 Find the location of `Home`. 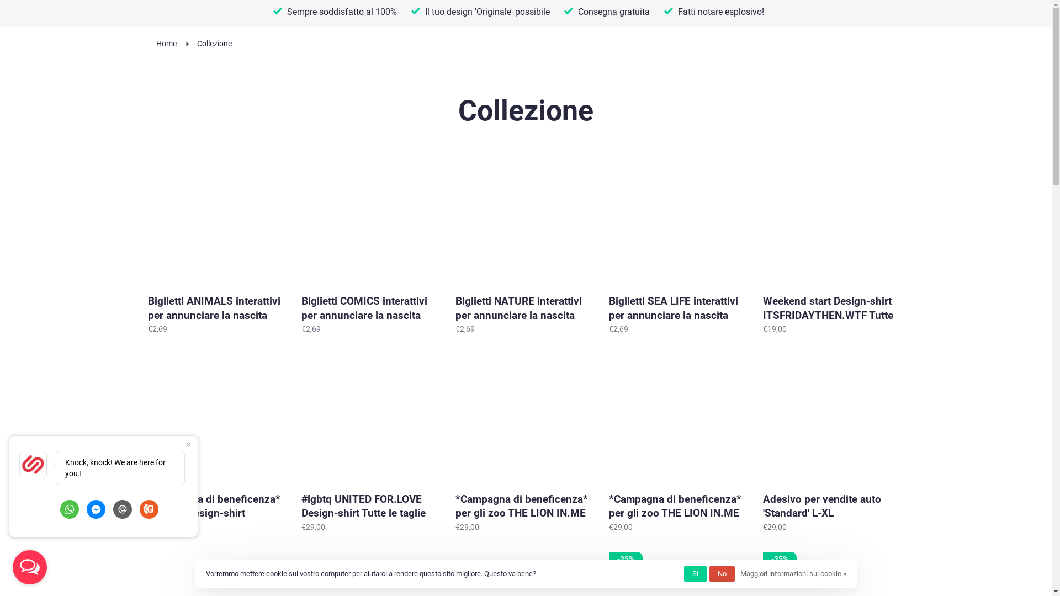

Home is located at coordinates (166, 44).